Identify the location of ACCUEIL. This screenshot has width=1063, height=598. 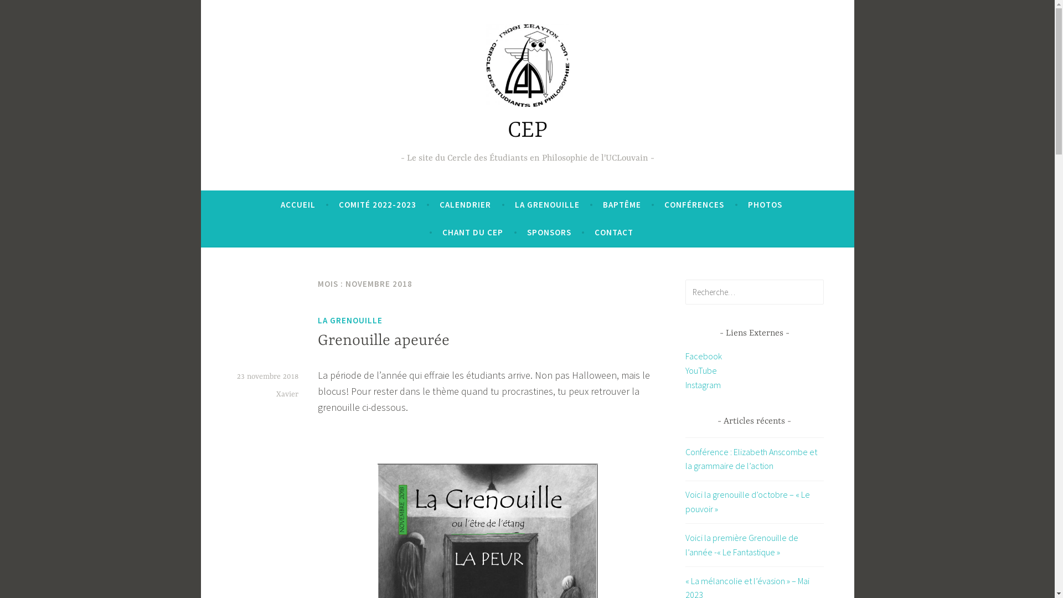
(298, 205).